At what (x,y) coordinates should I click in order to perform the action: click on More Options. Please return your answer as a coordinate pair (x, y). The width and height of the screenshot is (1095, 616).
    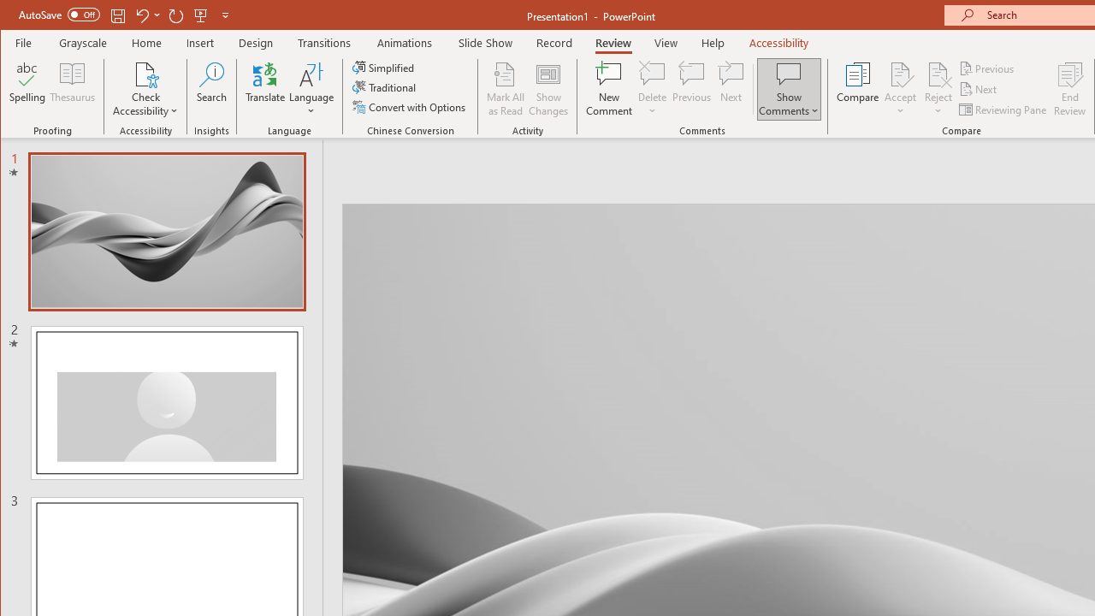
    Looking at the image, I should click on (938, 105).